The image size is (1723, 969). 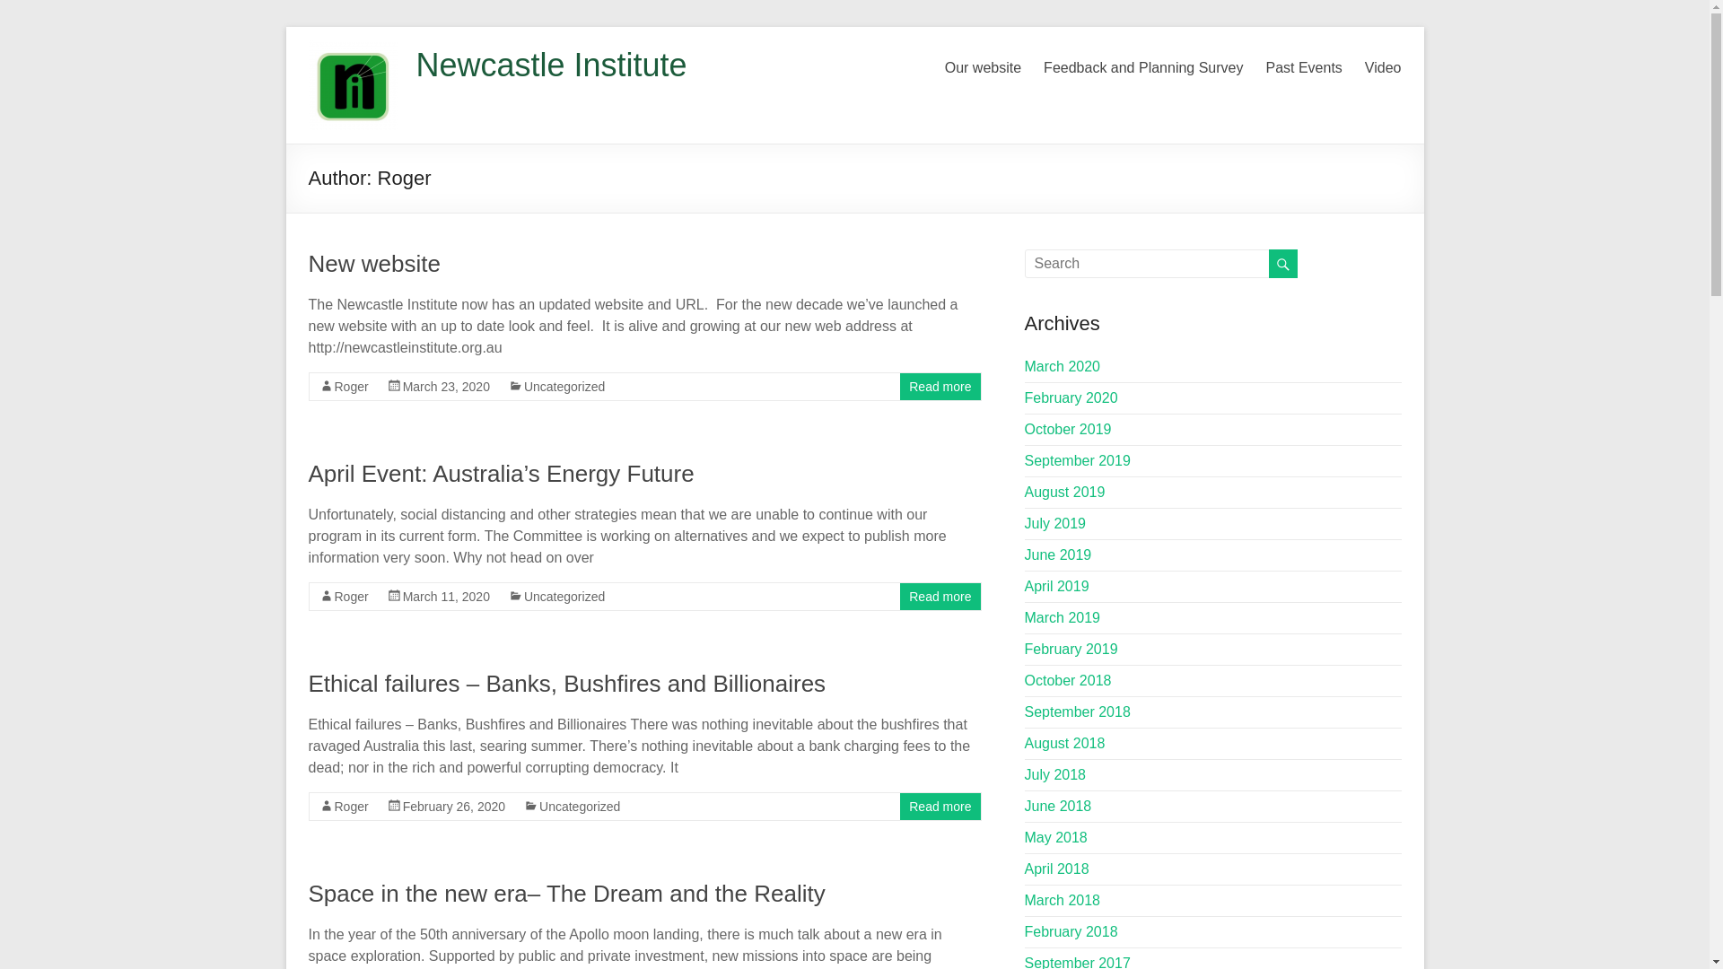 What do you see at coordinates (1143, 65) in the screenshot?
I see `Feedback and Planning Survey` at bounding box center [1143, 65].